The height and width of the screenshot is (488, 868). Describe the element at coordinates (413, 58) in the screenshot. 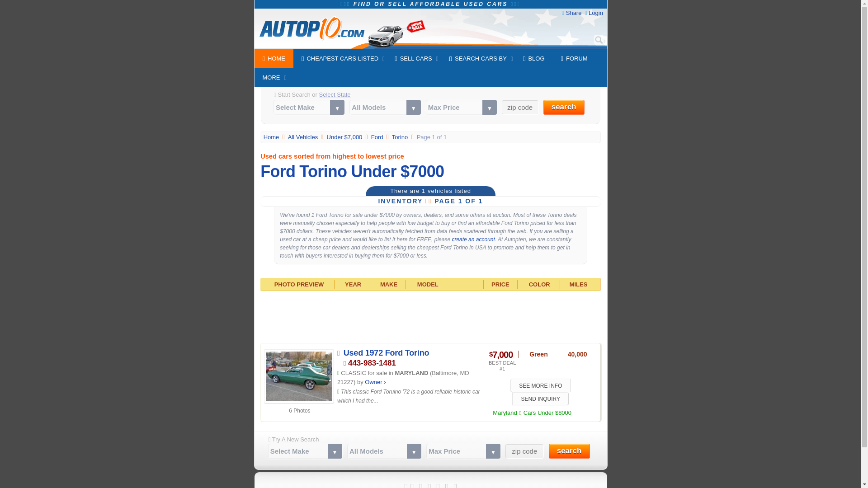

I see `SELL CARS` at that location.